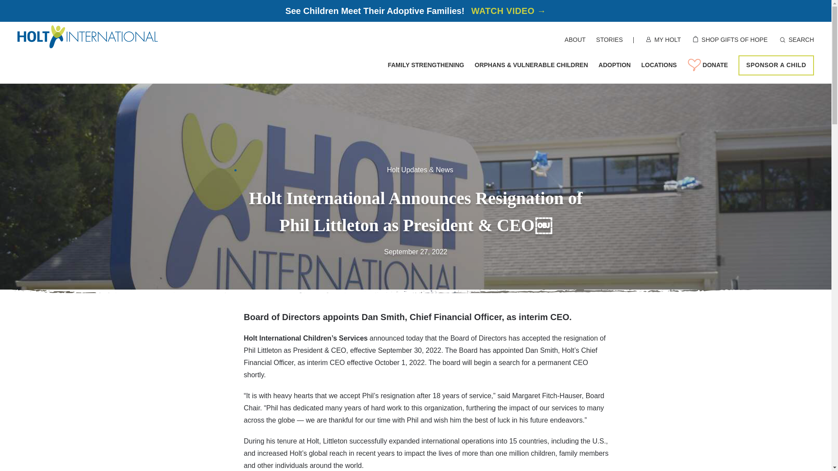 The image size is (838, 471). I want to click on MY HOLT, so click(667, 40).